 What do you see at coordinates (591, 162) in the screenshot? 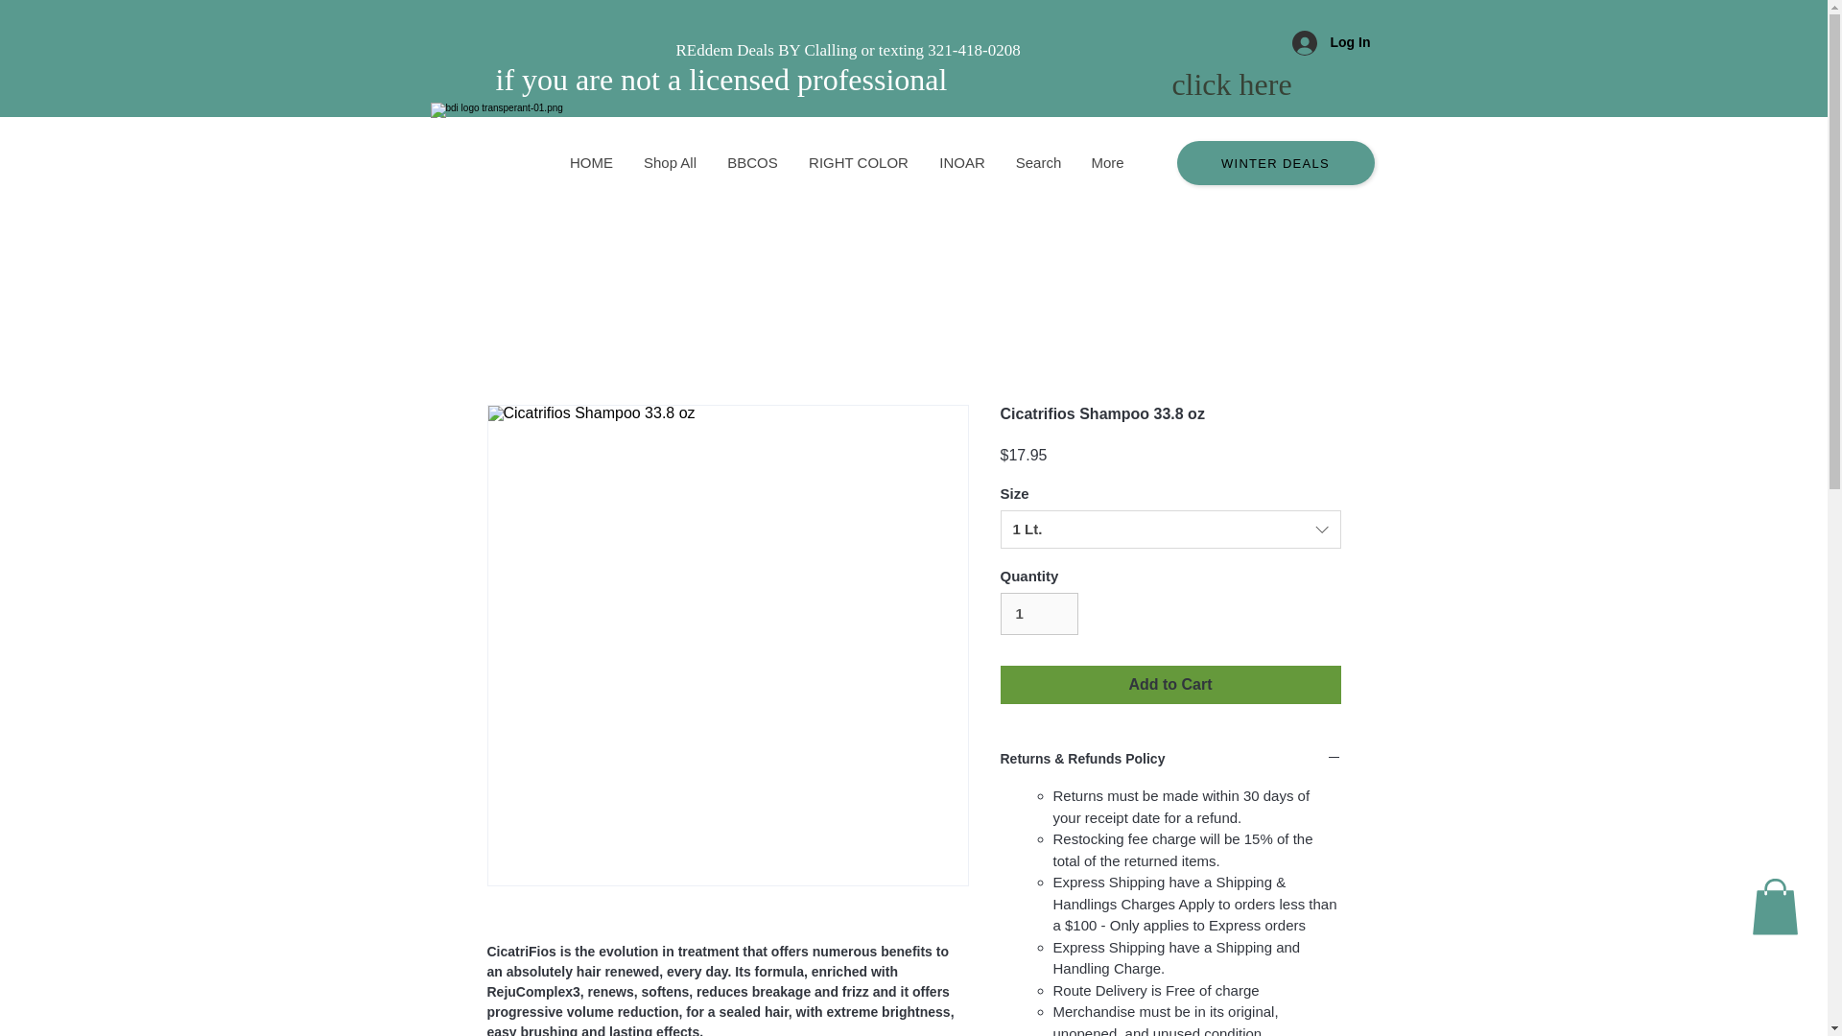
I see `HOME` at bounding box center [591, 162].